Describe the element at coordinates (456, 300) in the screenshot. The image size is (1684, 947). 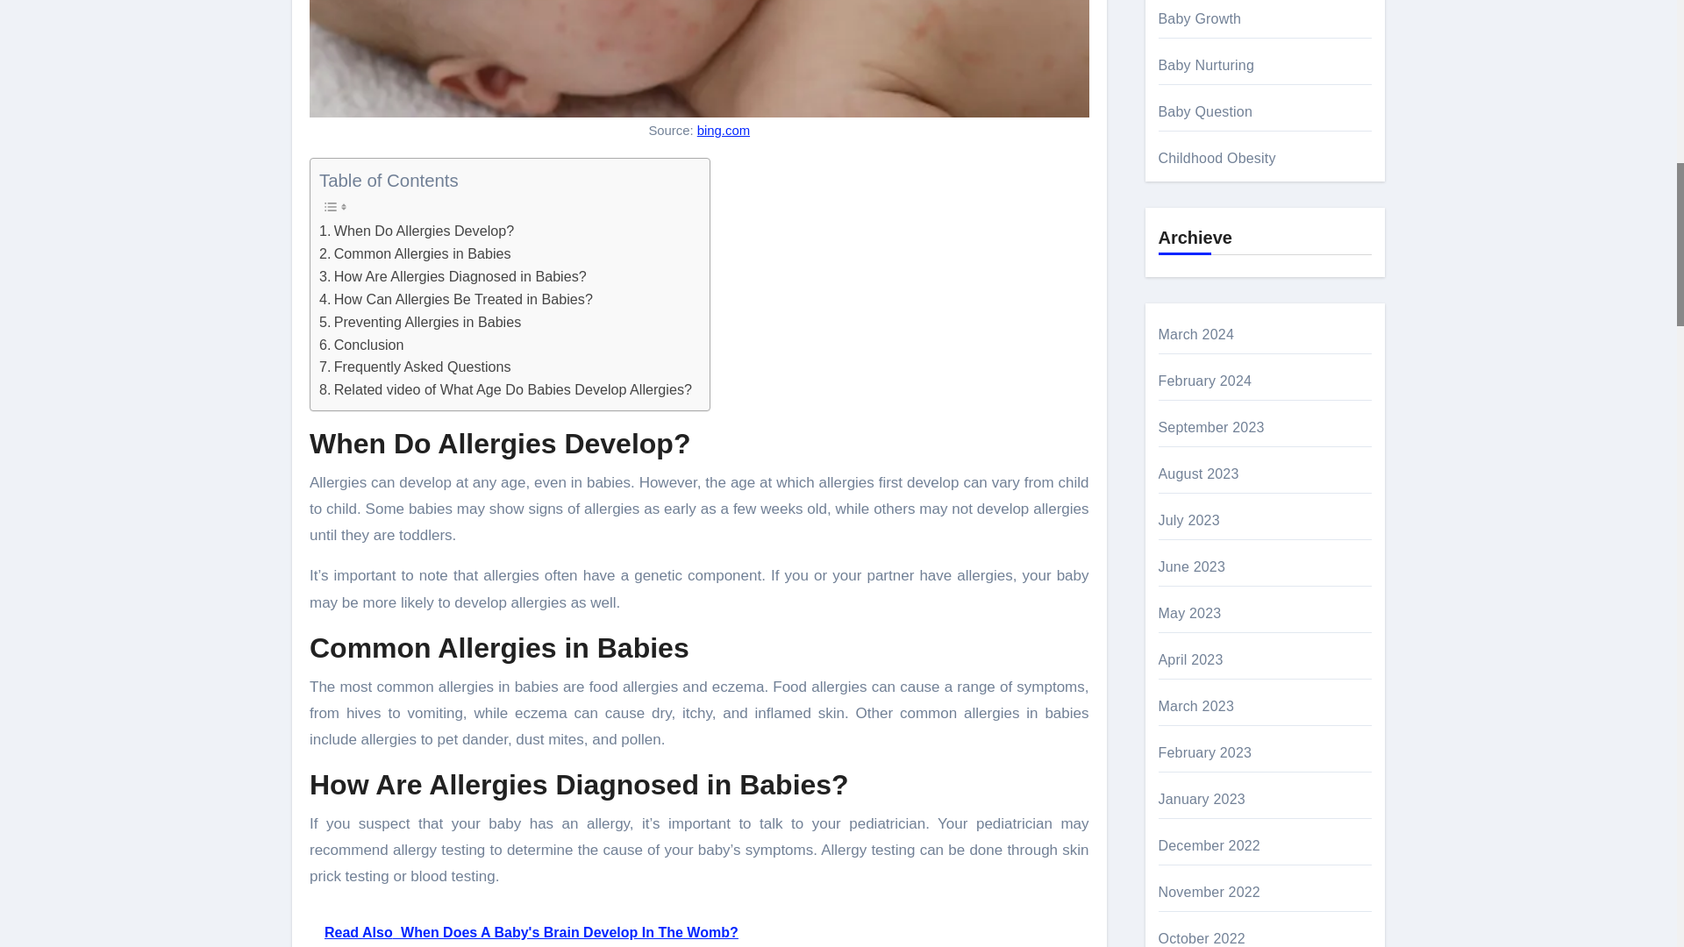
I see `How Can Allergies Be Treated in Babies?` at that location.